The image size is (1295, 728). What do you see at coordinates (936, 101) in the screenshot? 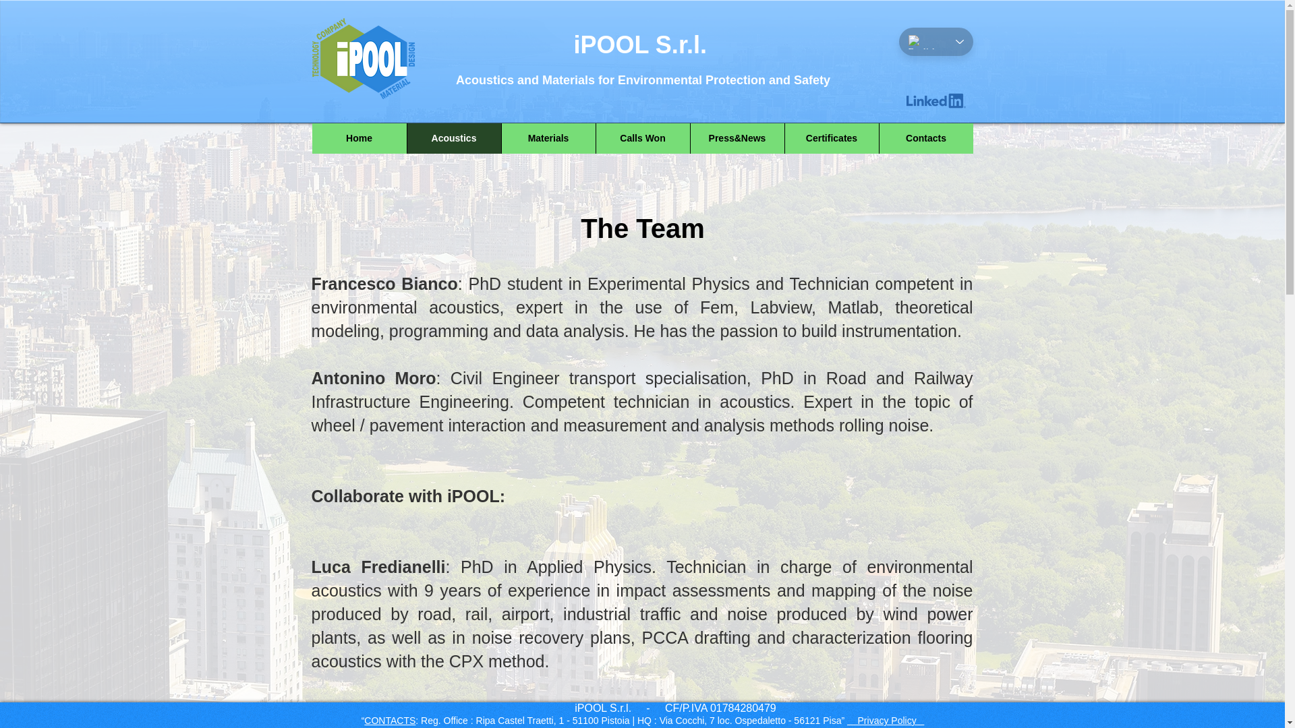
I see `Linkedin-Logo-2048x1280.png` at bounding box center [936, 101].